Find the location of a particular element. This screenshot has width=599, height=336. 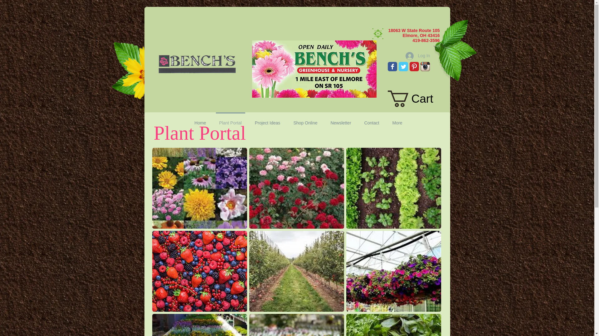

Plant Portal is located at coordinates (202, 116).